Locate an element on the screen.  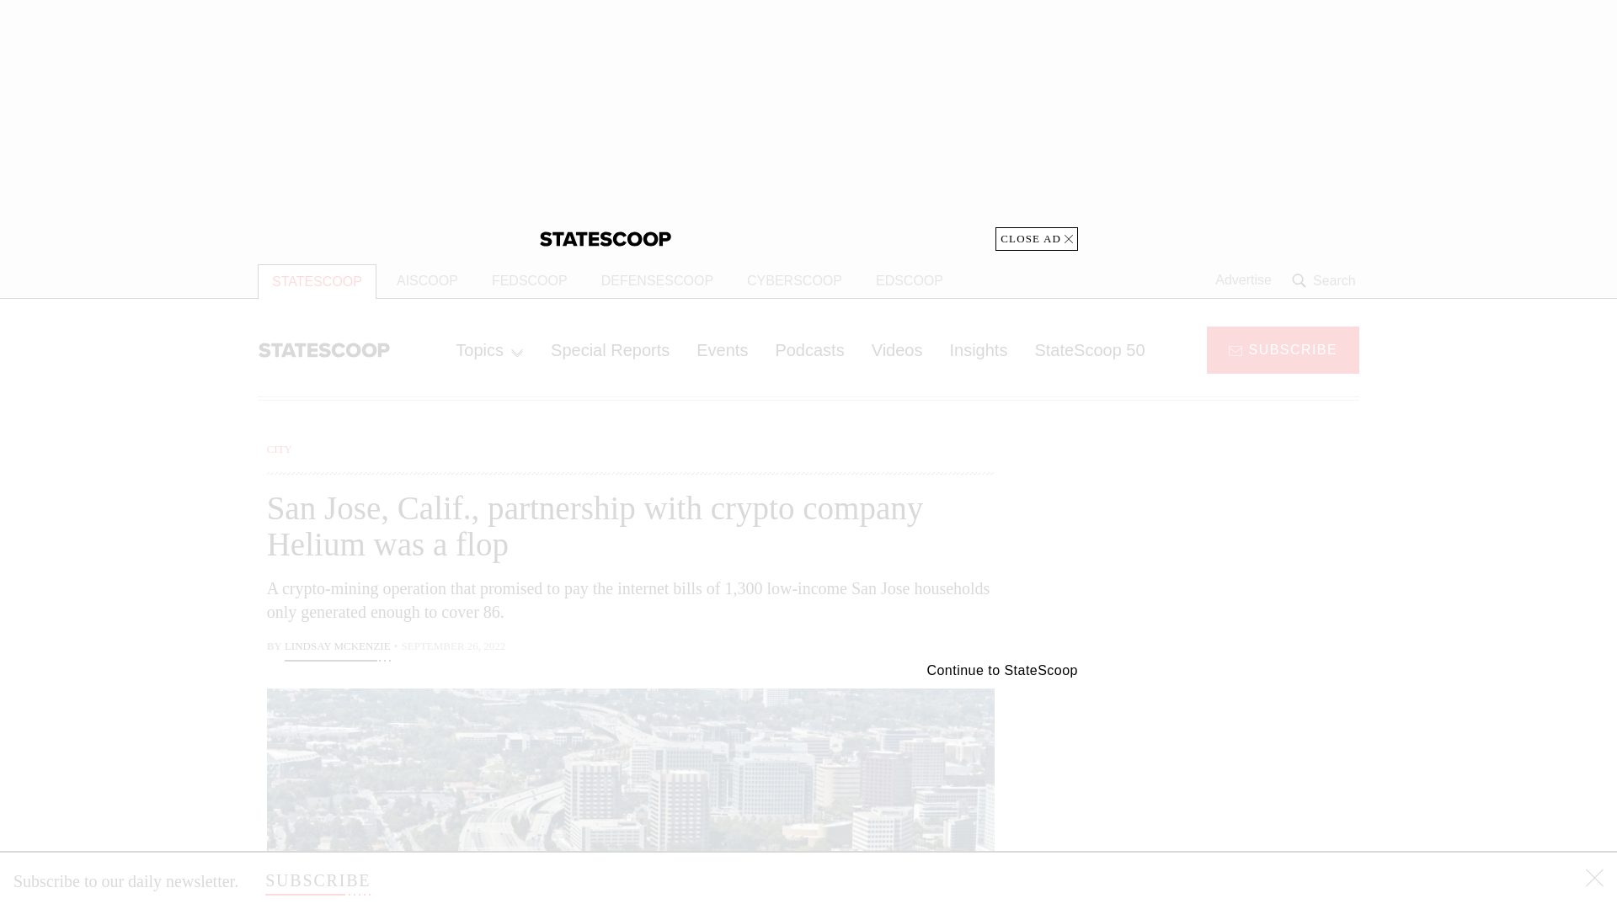
CYBERSCOOP is located at coordinates (794, 281).